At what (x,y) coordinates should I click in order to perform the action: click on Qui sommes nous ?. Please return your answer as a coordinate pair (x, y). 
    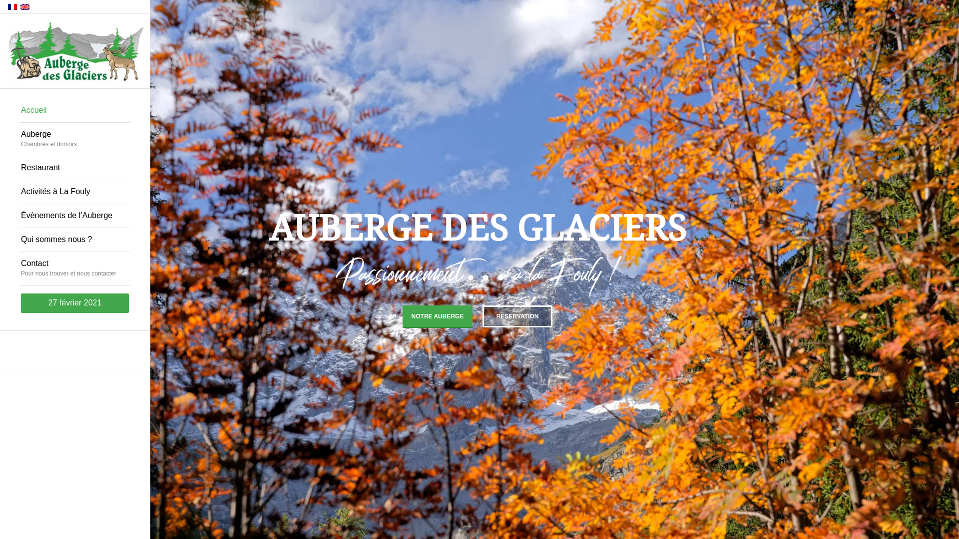
    Looking at the image, I should click on (75, 240).